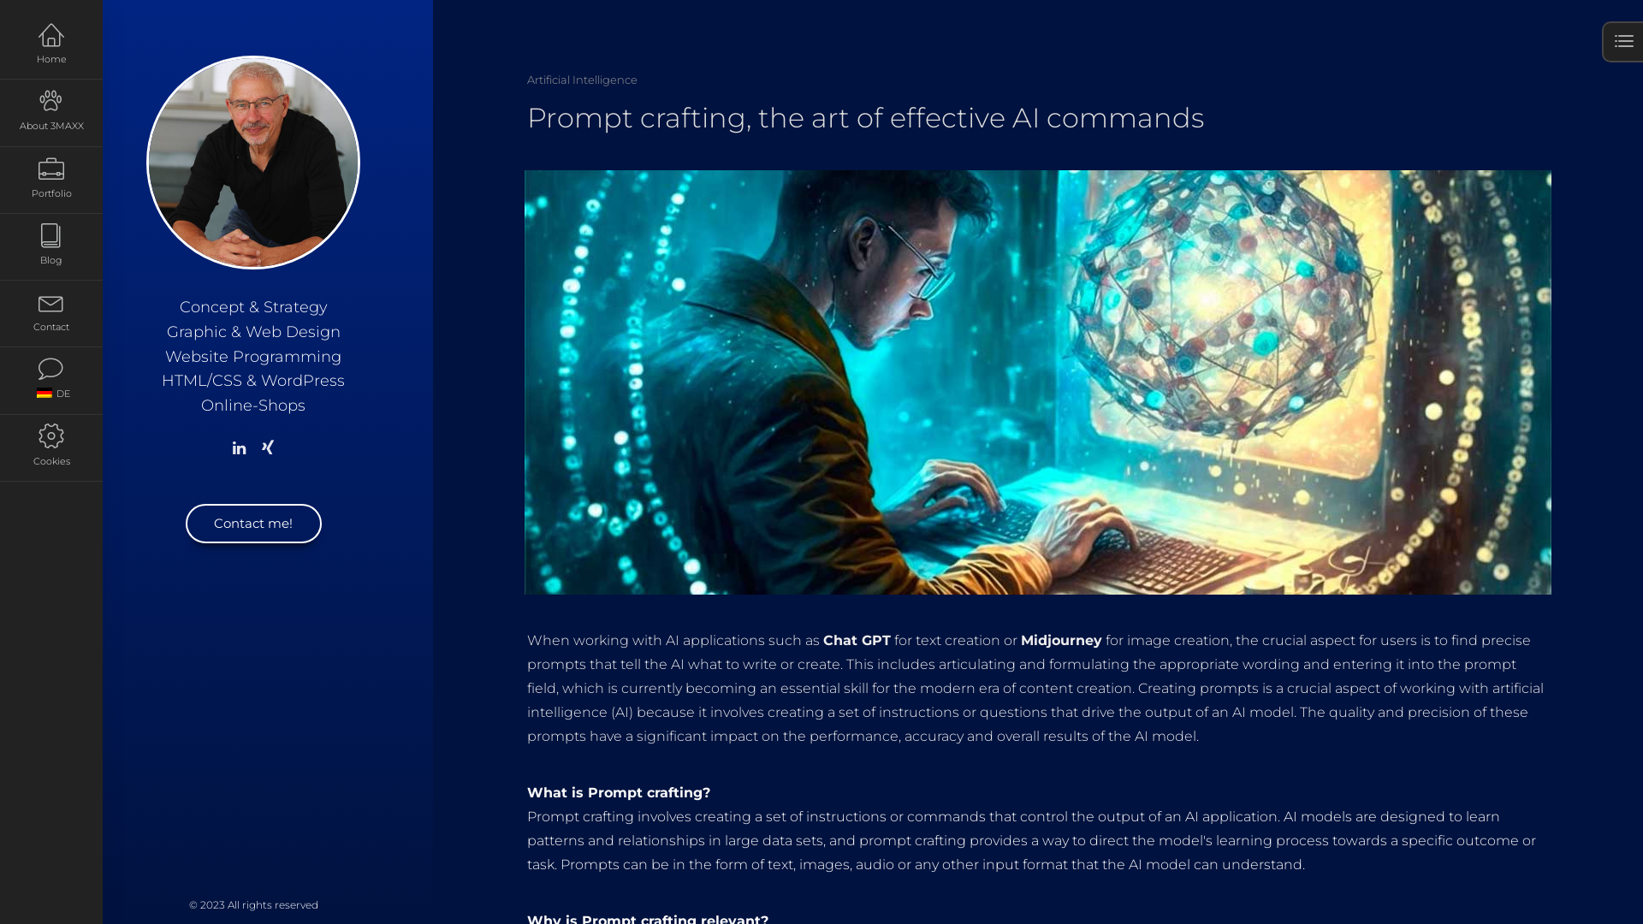  What do you see at coordinates (253, 524) in the screenshot?
I see `Contact me!` at bounding box center [253, 524].